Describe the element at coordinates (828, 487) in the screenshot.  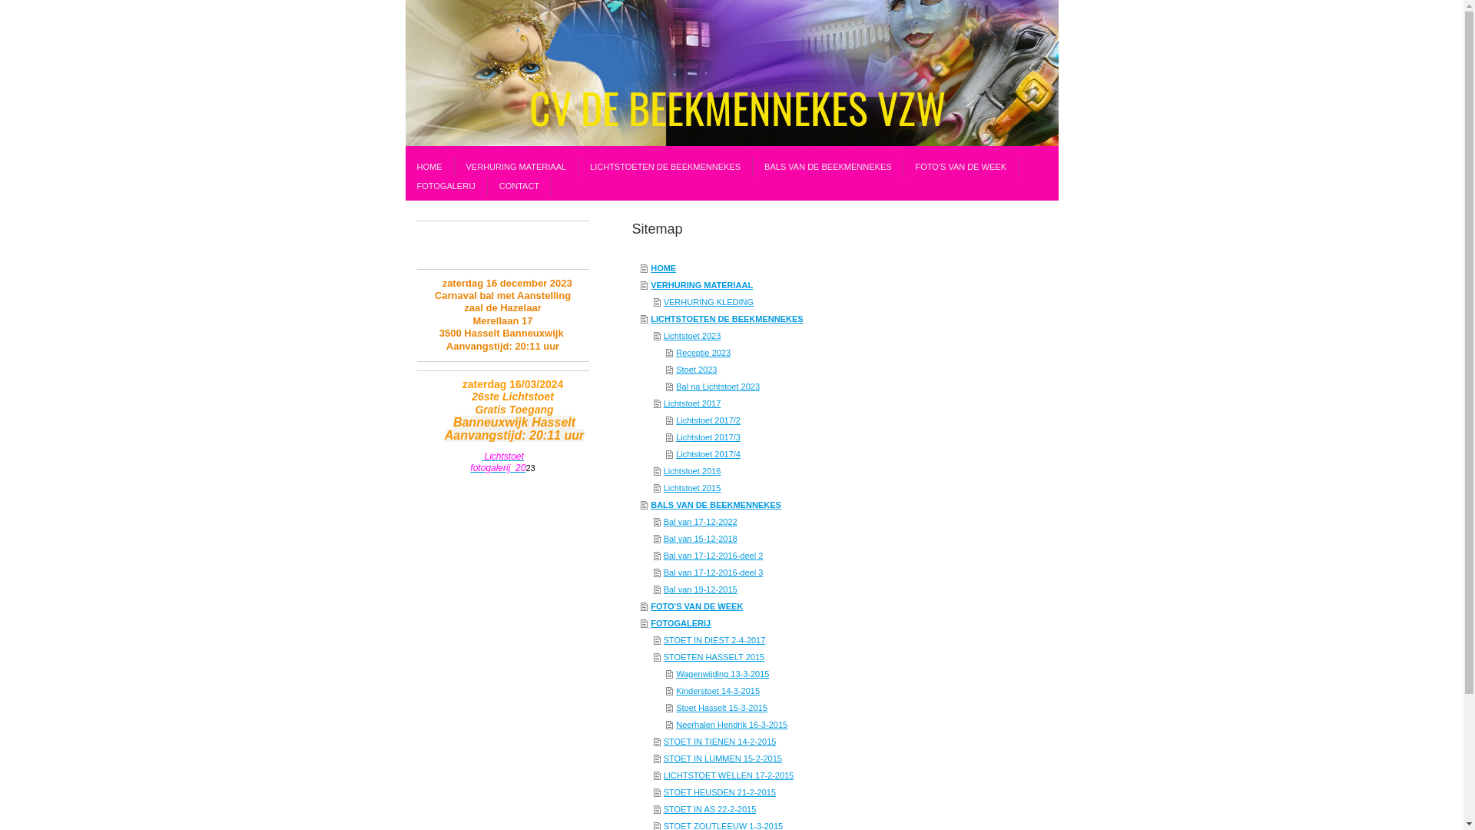
I see `Lichtstoet 2015` at that location.